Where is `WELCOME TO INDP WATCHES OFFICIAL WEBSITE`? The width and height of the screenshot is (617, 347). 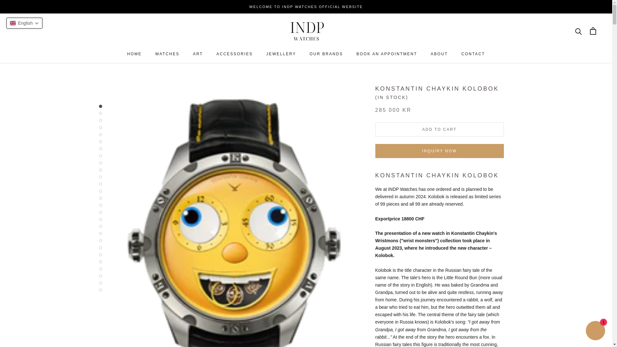 WELCOME TO INDP WATCHES OFFICIAL WEBSITE is located at coordinates (198, 54).